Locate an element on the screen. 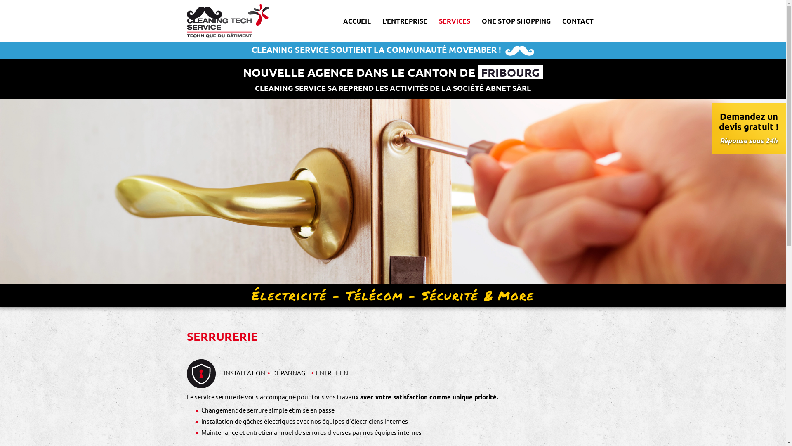  SERVICES is located at coordinates (455, 21).